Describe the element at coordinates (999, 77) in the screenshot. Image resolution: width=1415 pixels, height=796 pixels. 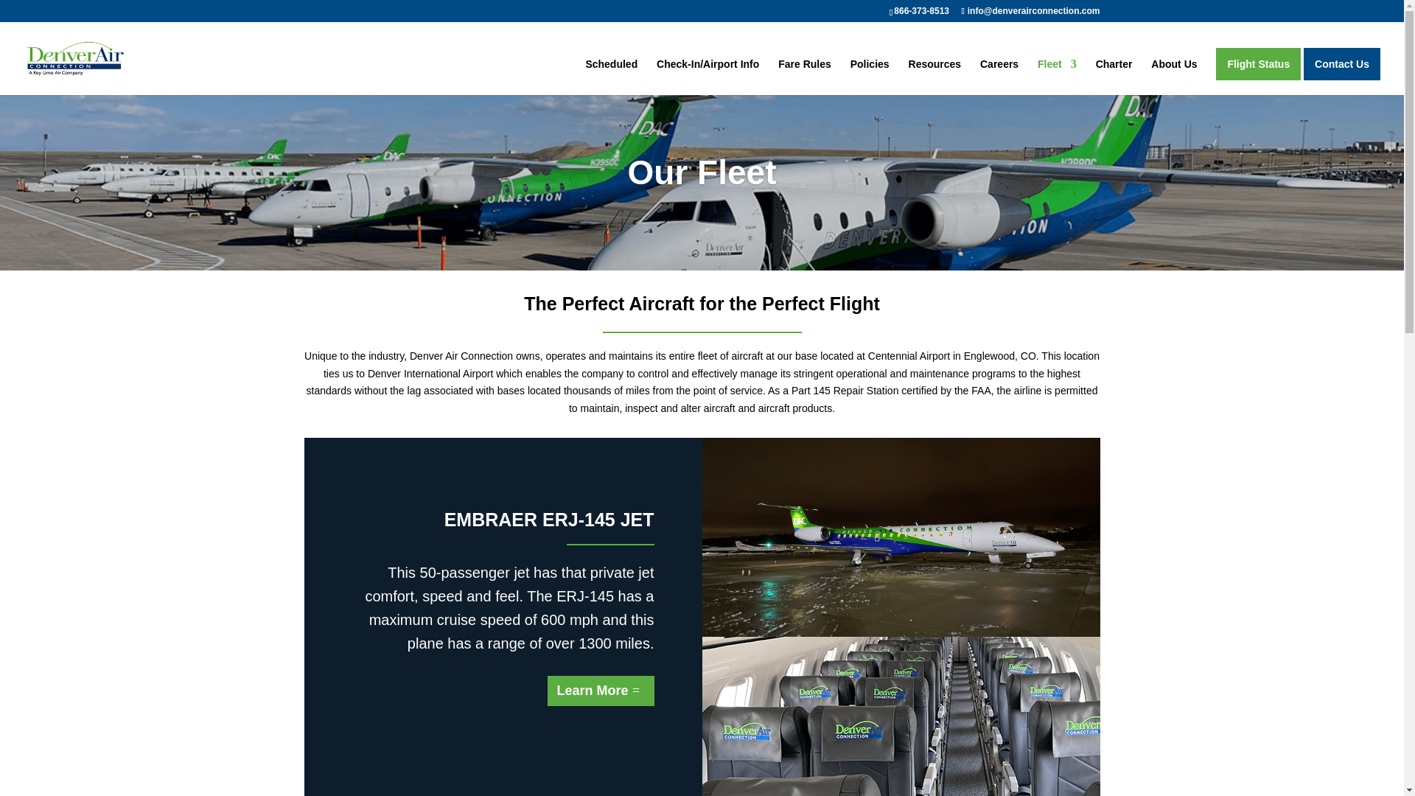
I see `Careers` at that location.